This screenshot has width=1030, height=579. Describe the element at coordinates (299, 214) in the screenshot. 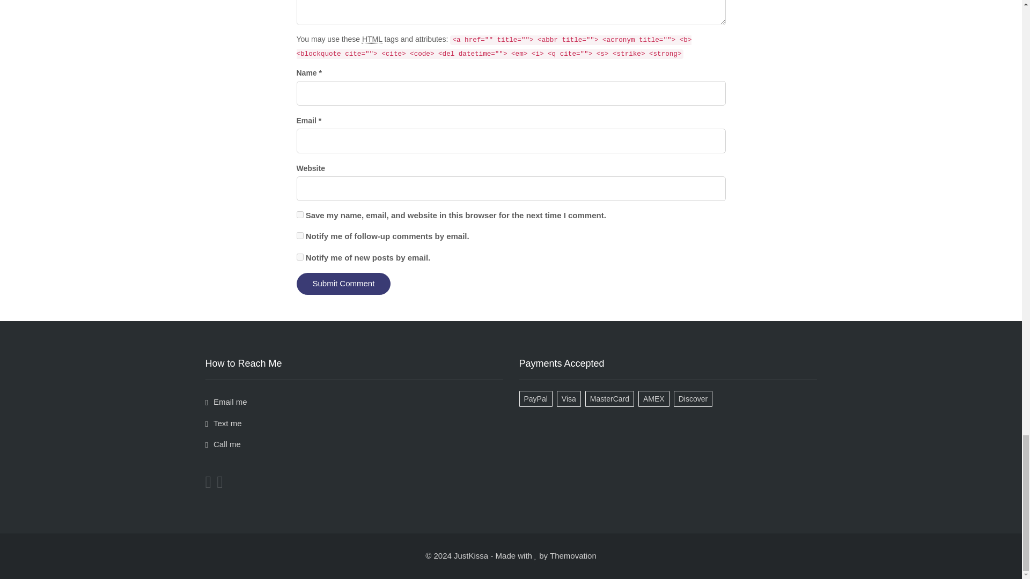

I see `yes` at that location.